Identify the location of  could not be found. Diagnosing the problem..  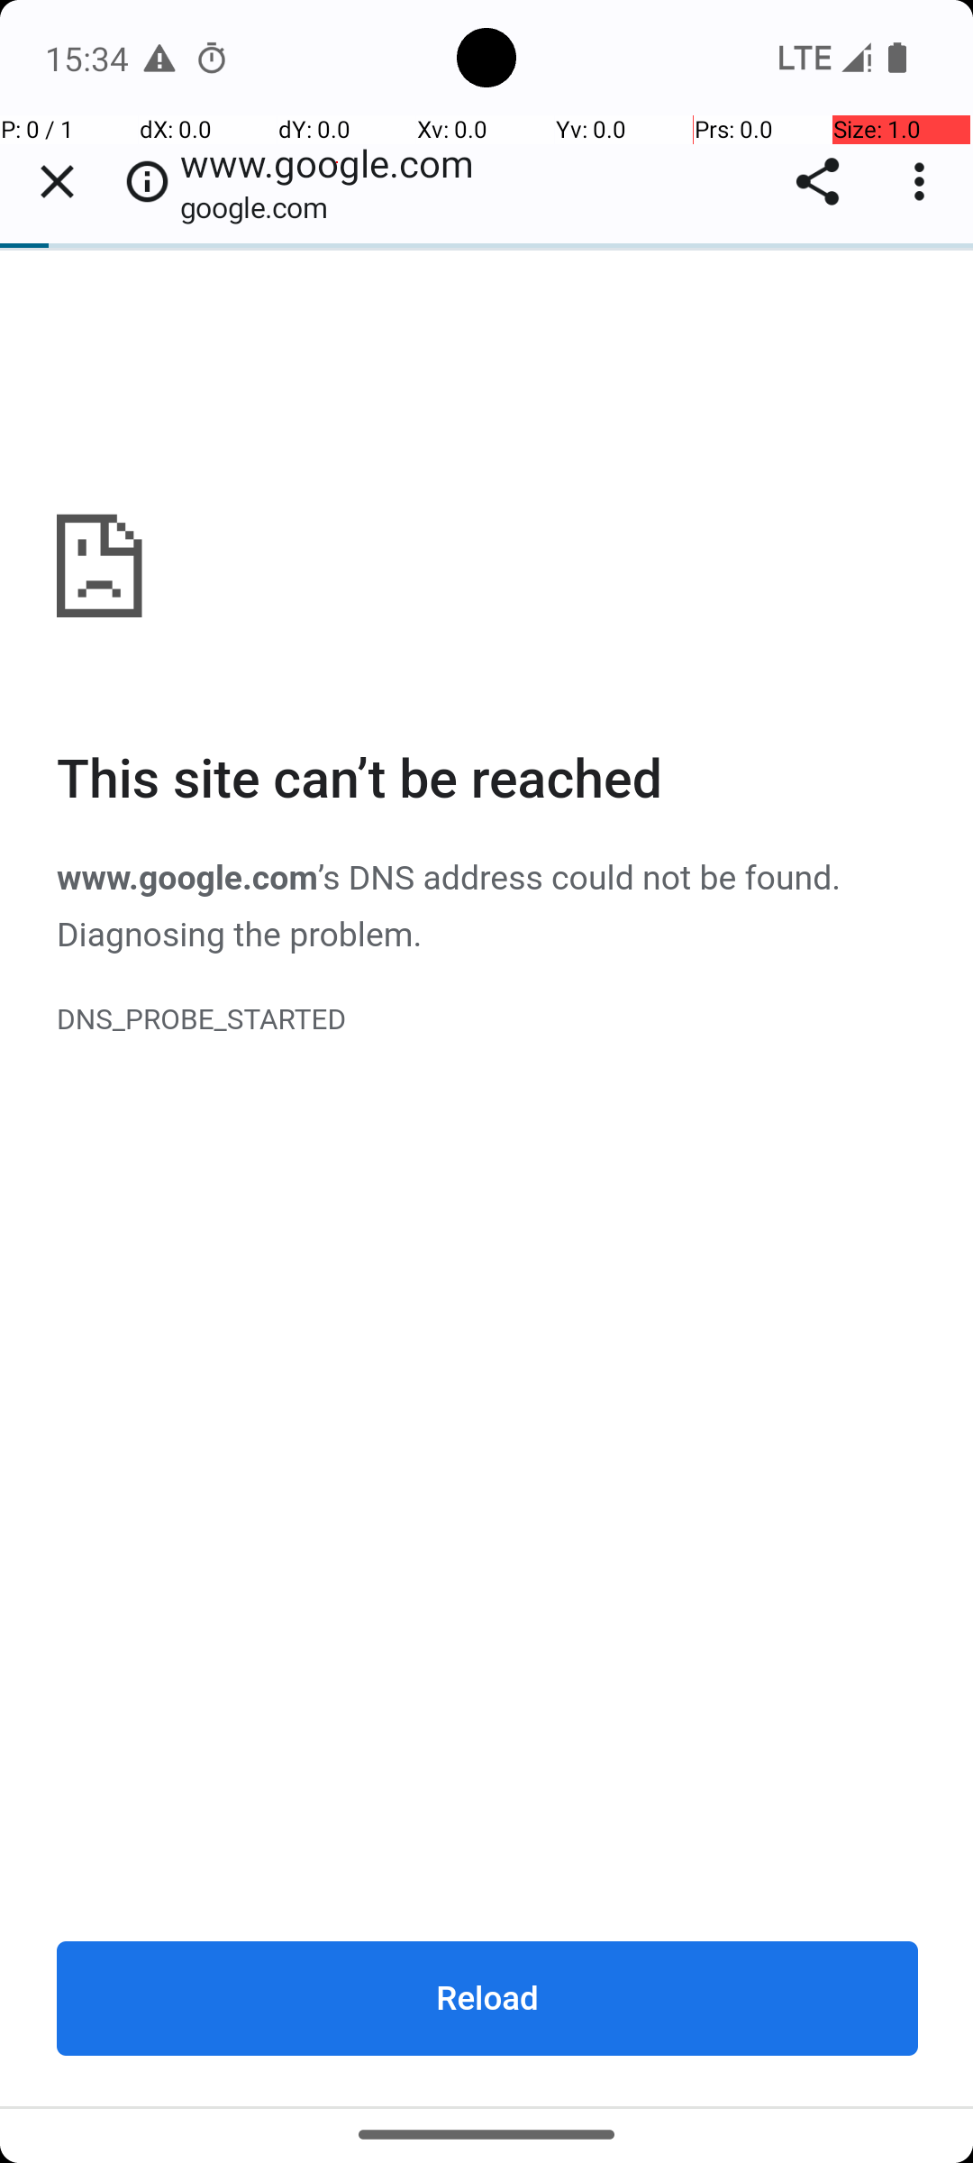
(449, 908).